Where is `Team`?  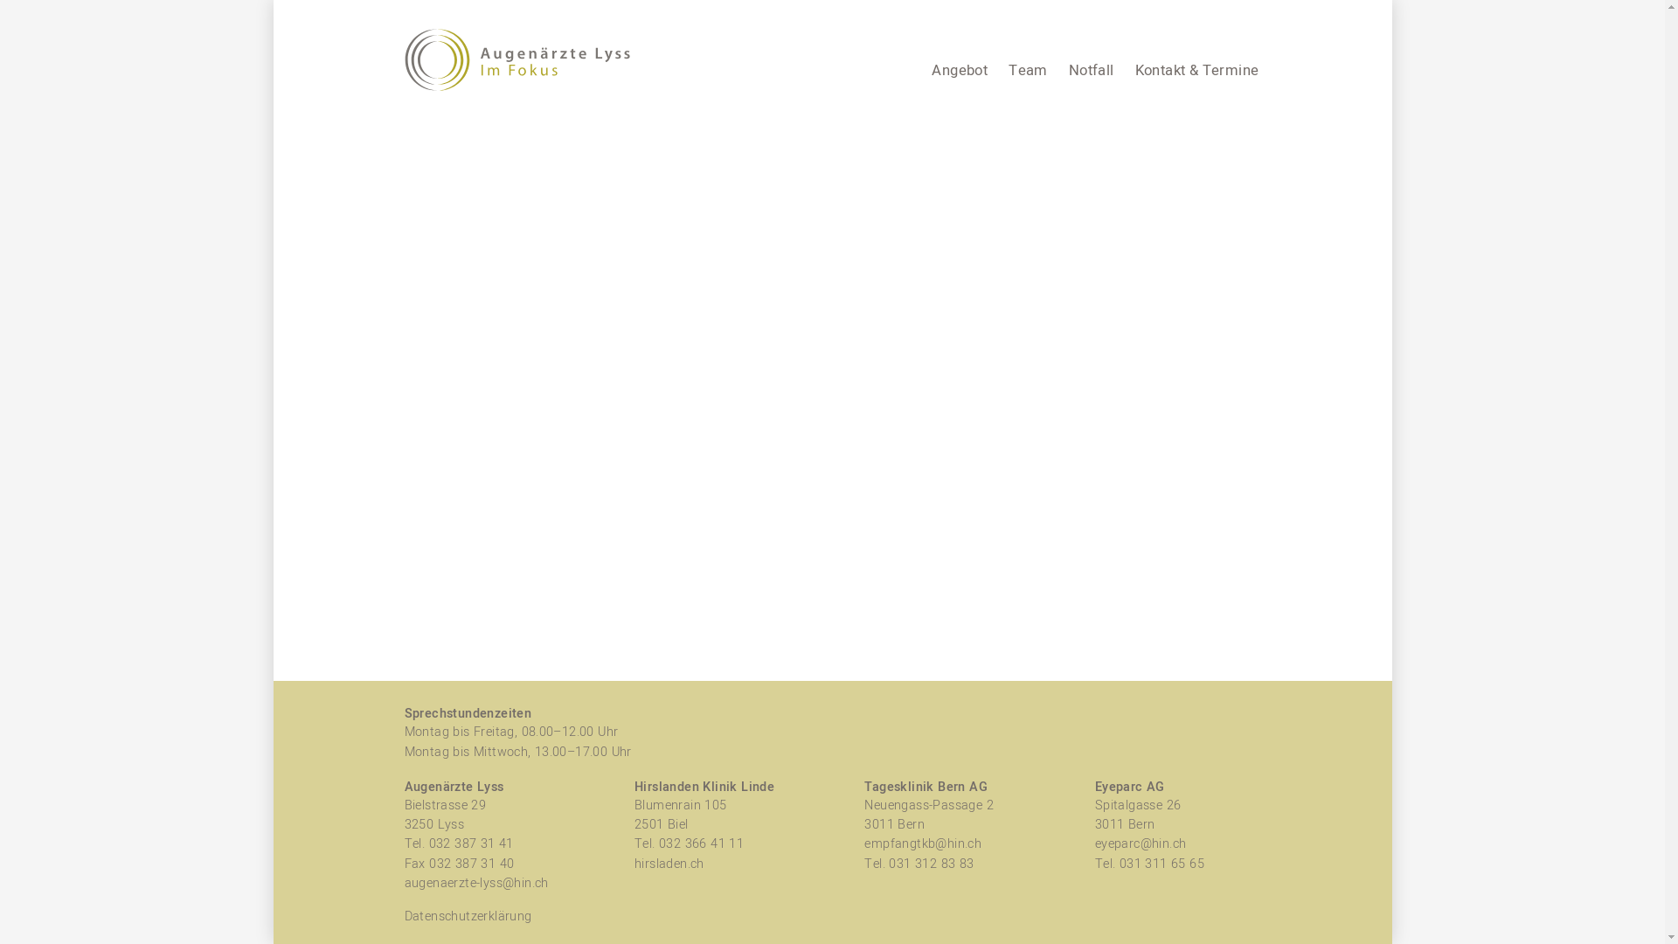 Team is located at coordinates (1028, 71).